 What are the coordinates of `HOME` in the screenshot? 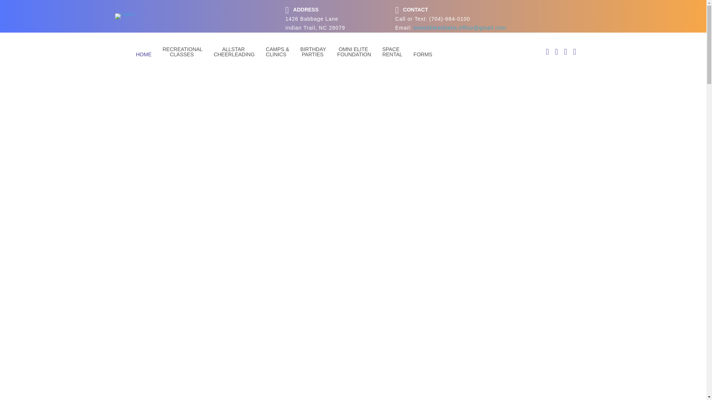 It's located at (144, 54).